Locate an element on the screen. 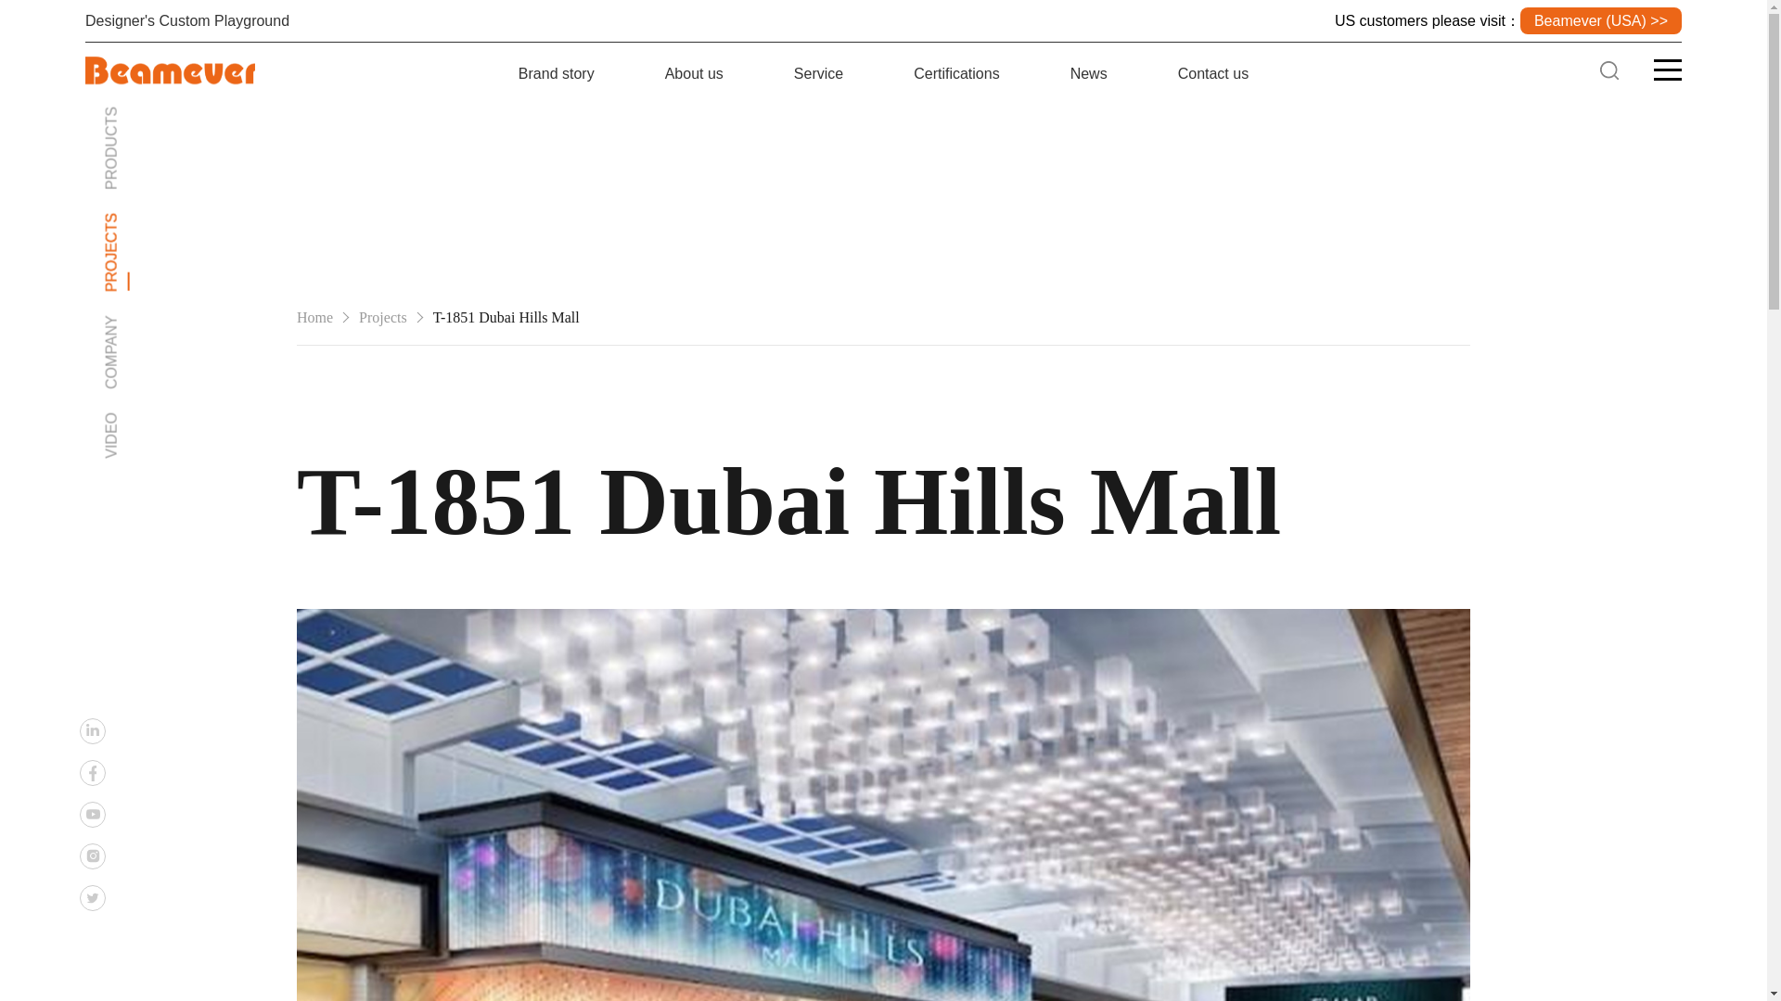 The height and width of the screenshot is (1001, 1781). Projects is located at coordinates (383, 317).